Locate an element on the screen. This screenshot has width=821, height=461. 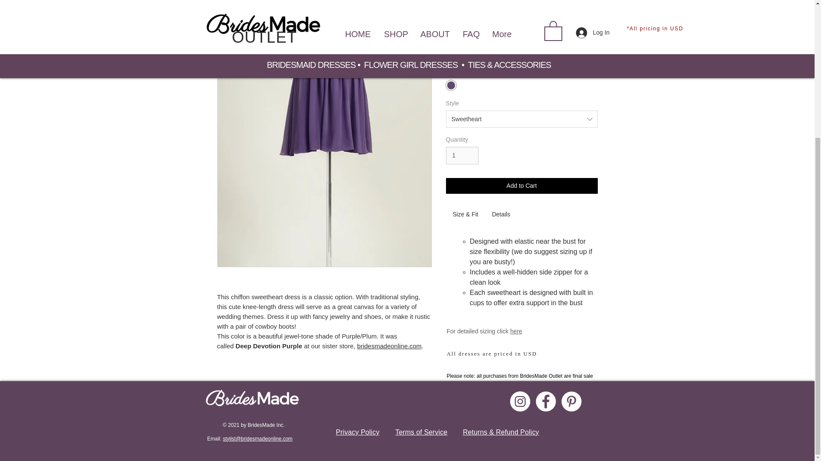
1 is located at coordinates (462, 155).